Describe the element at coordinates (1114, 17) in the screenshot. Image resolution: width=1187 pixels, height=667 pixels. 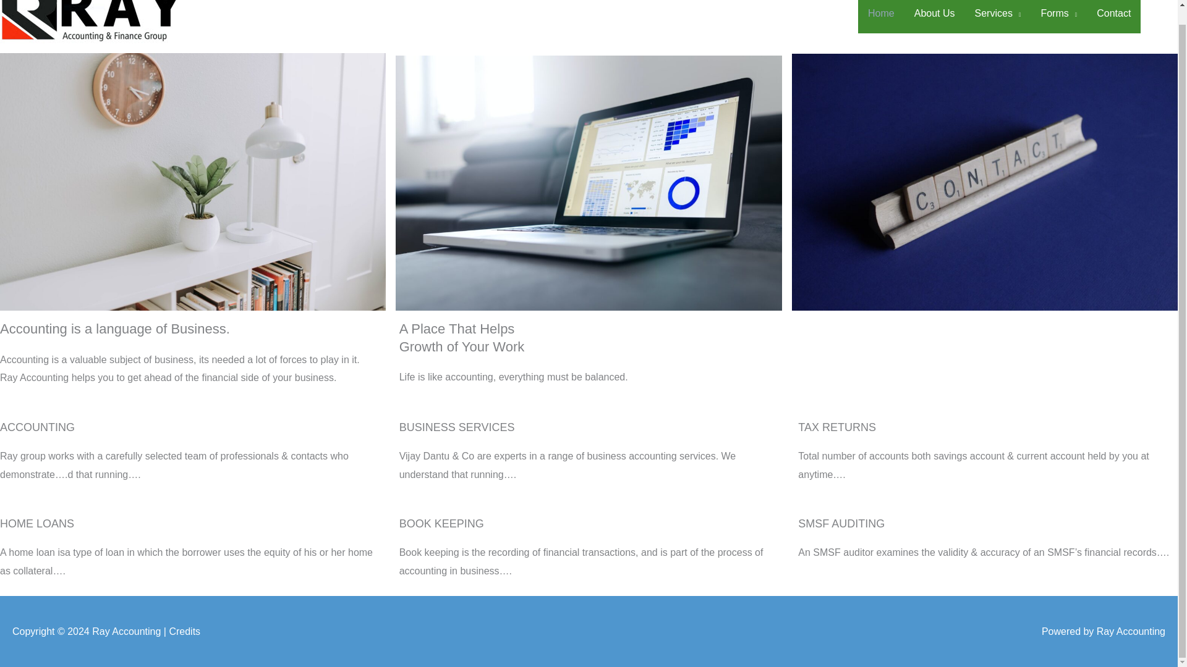
I see `Contact` at that location.